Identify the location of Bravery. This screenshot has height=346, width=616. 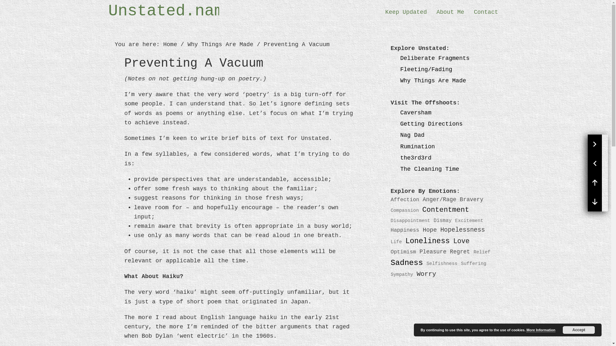
(471, 199).